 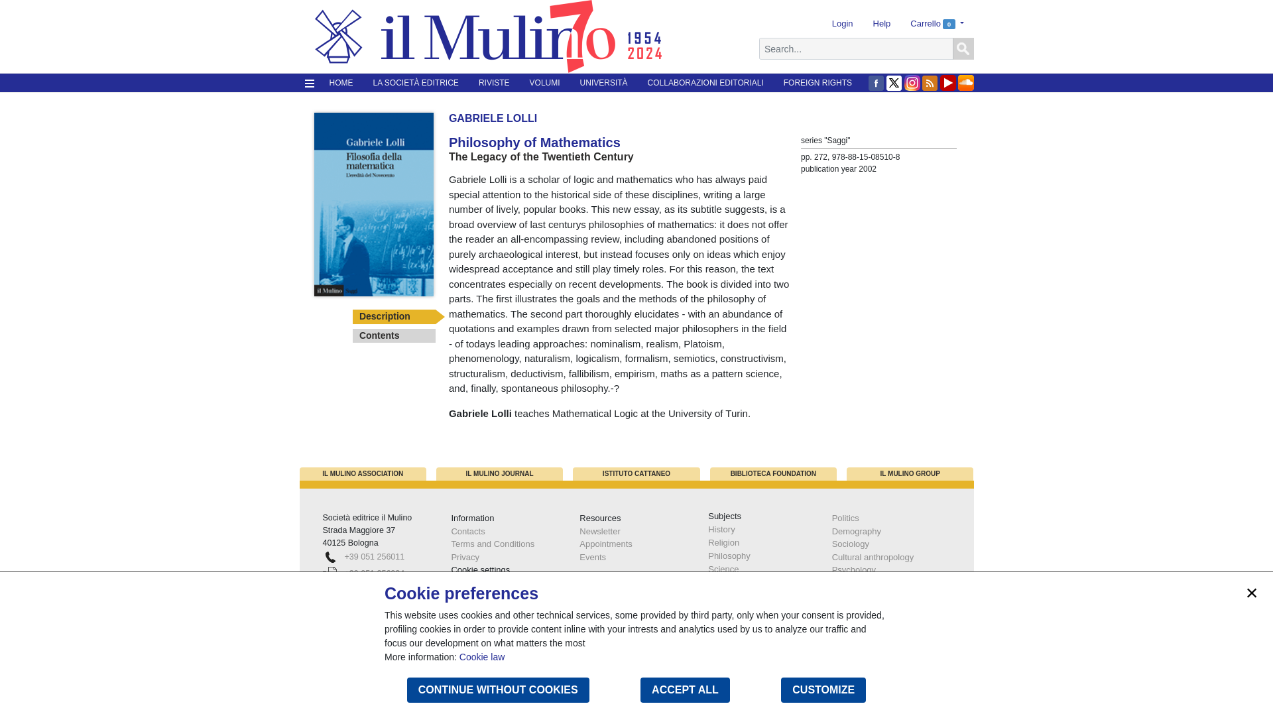 What do you see at coordinates (882, 23) in the screenshot?
I see `Help` at bounding box center [882, 23].